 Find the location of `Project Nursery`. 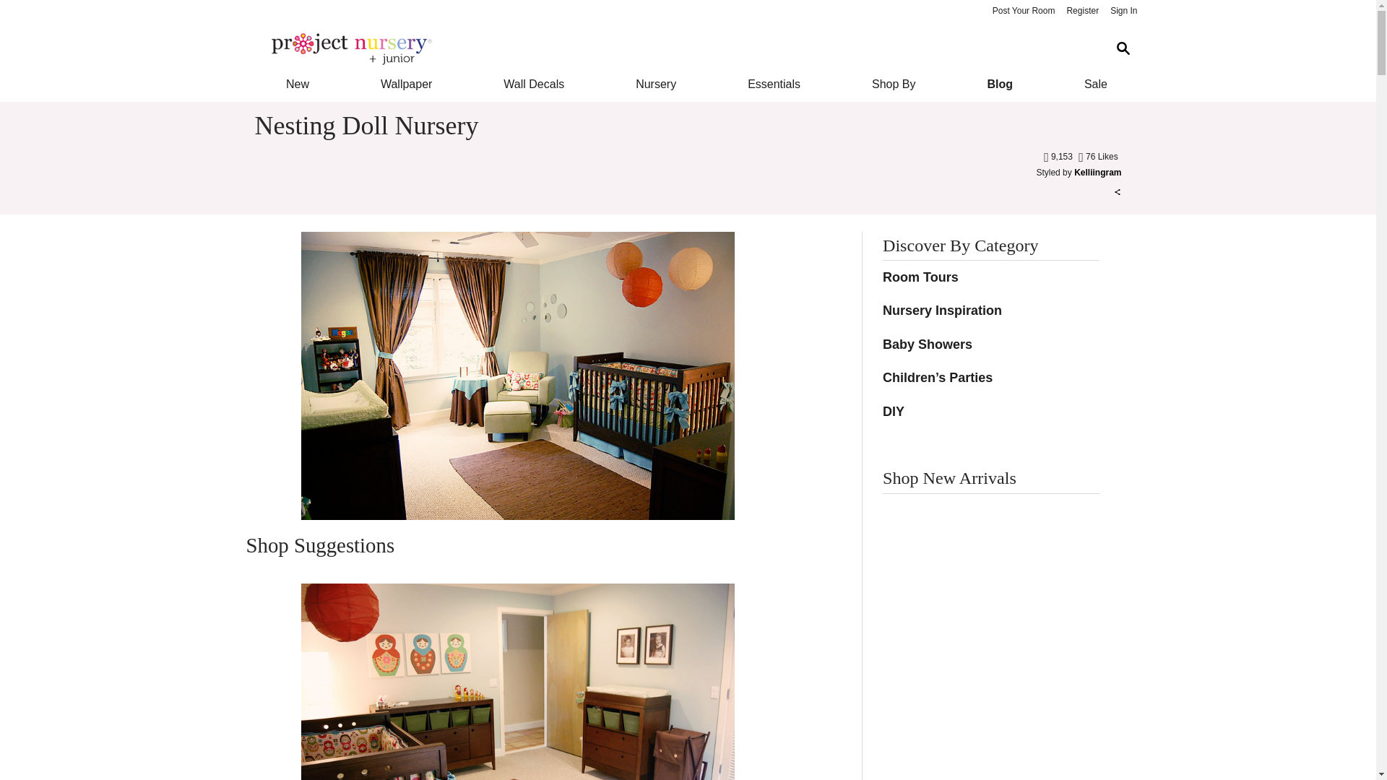

Project Nursery is located at coordinates (676, 49).